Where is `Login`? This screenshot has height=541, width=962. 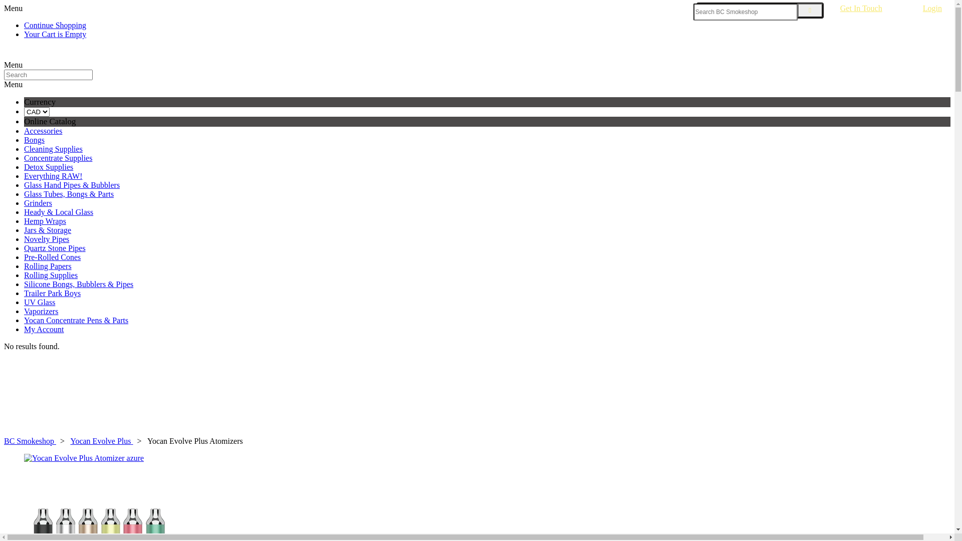 Login is located at coordinates (932, 9).